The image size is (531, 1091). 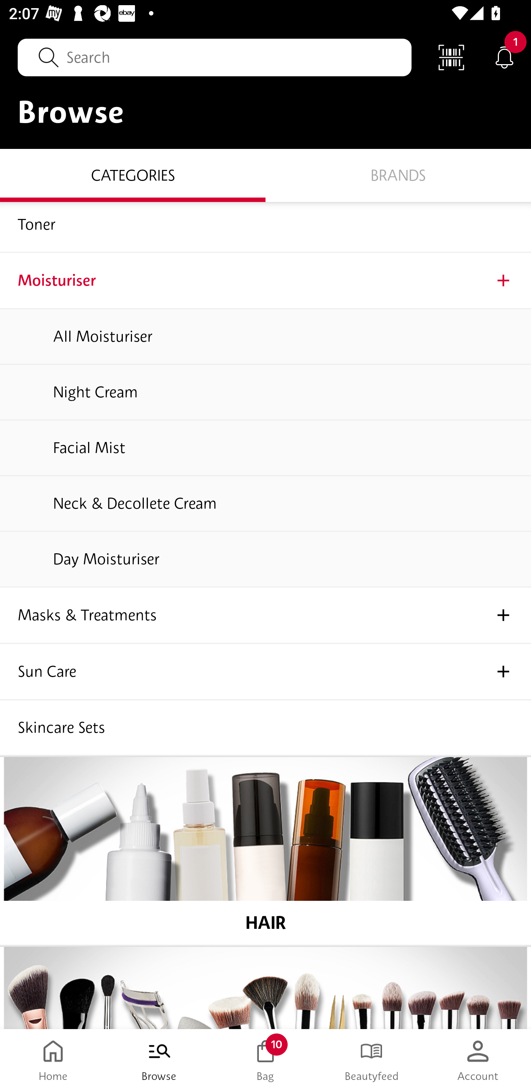 What do you see at coordinates (265, 447) in the screenshot?
I see `Facial Mist` at bounding box center [265, 447].